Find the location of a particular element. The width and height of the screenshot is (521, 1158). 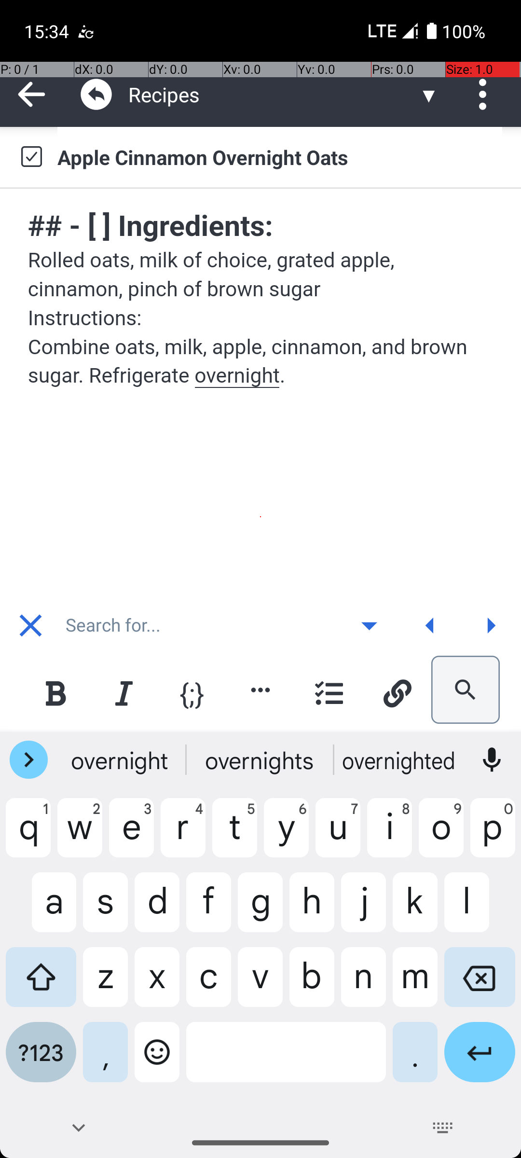

## - [ ] Ingredients:
Rolled oats, milk of choice, grated apple, cinnamon, pinch of brown sugar
Instructions:
Combine oats, milk, apple, cinnamon, and brown sugar. Refrigerate overnight. is located at coordinates (261, 298).